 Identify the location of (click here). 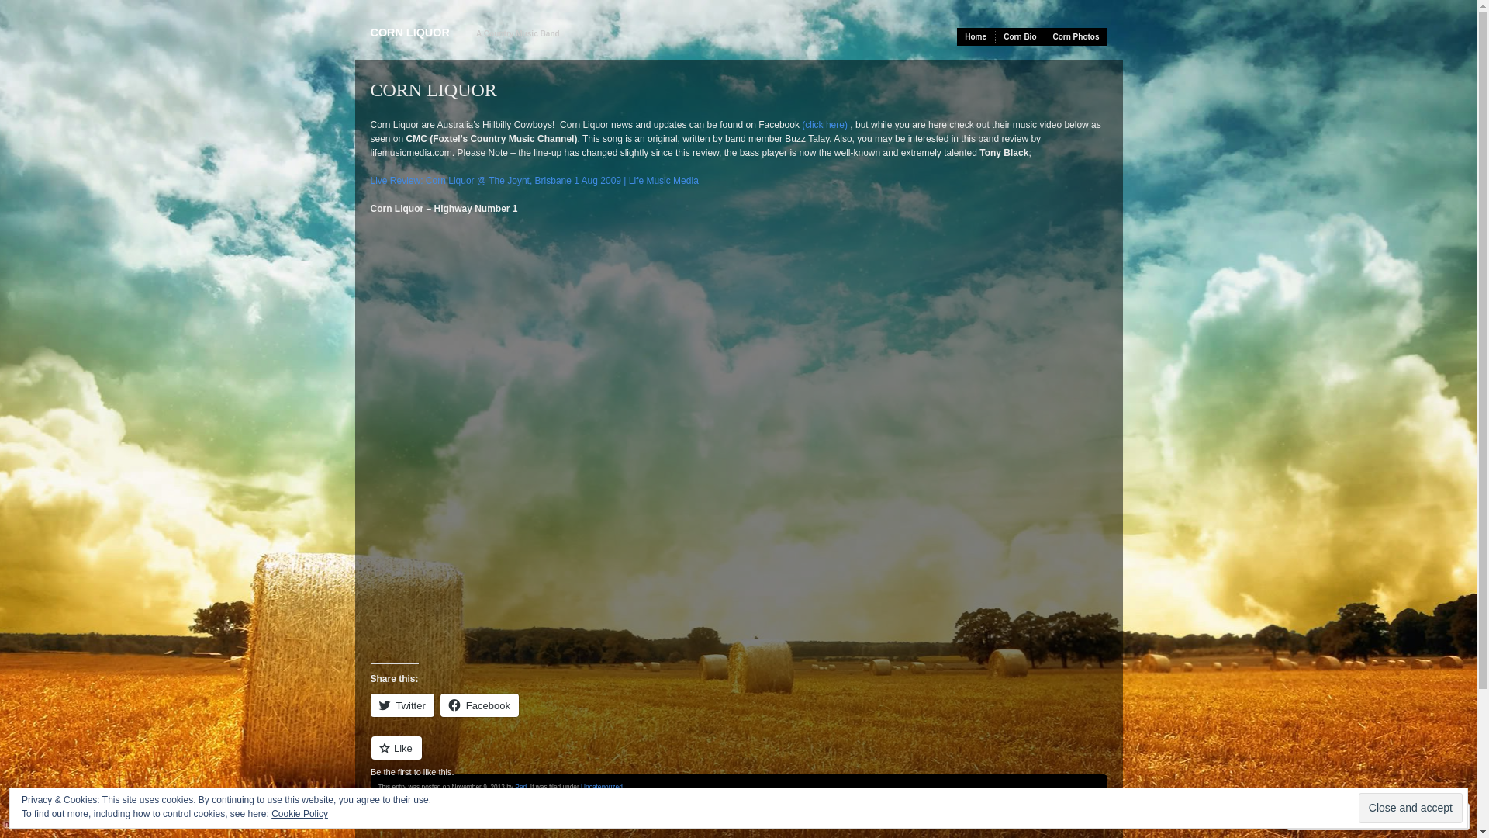
(825, 125).